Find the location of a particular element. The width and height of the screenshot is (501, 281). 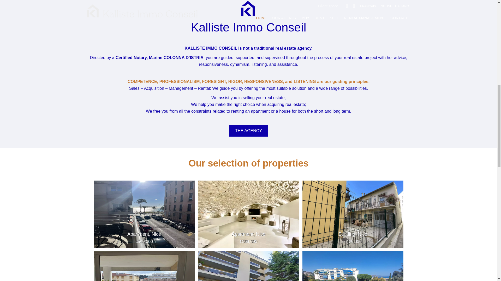

Sale Apartment Nice Le Port is located at coordinates (144, 266).